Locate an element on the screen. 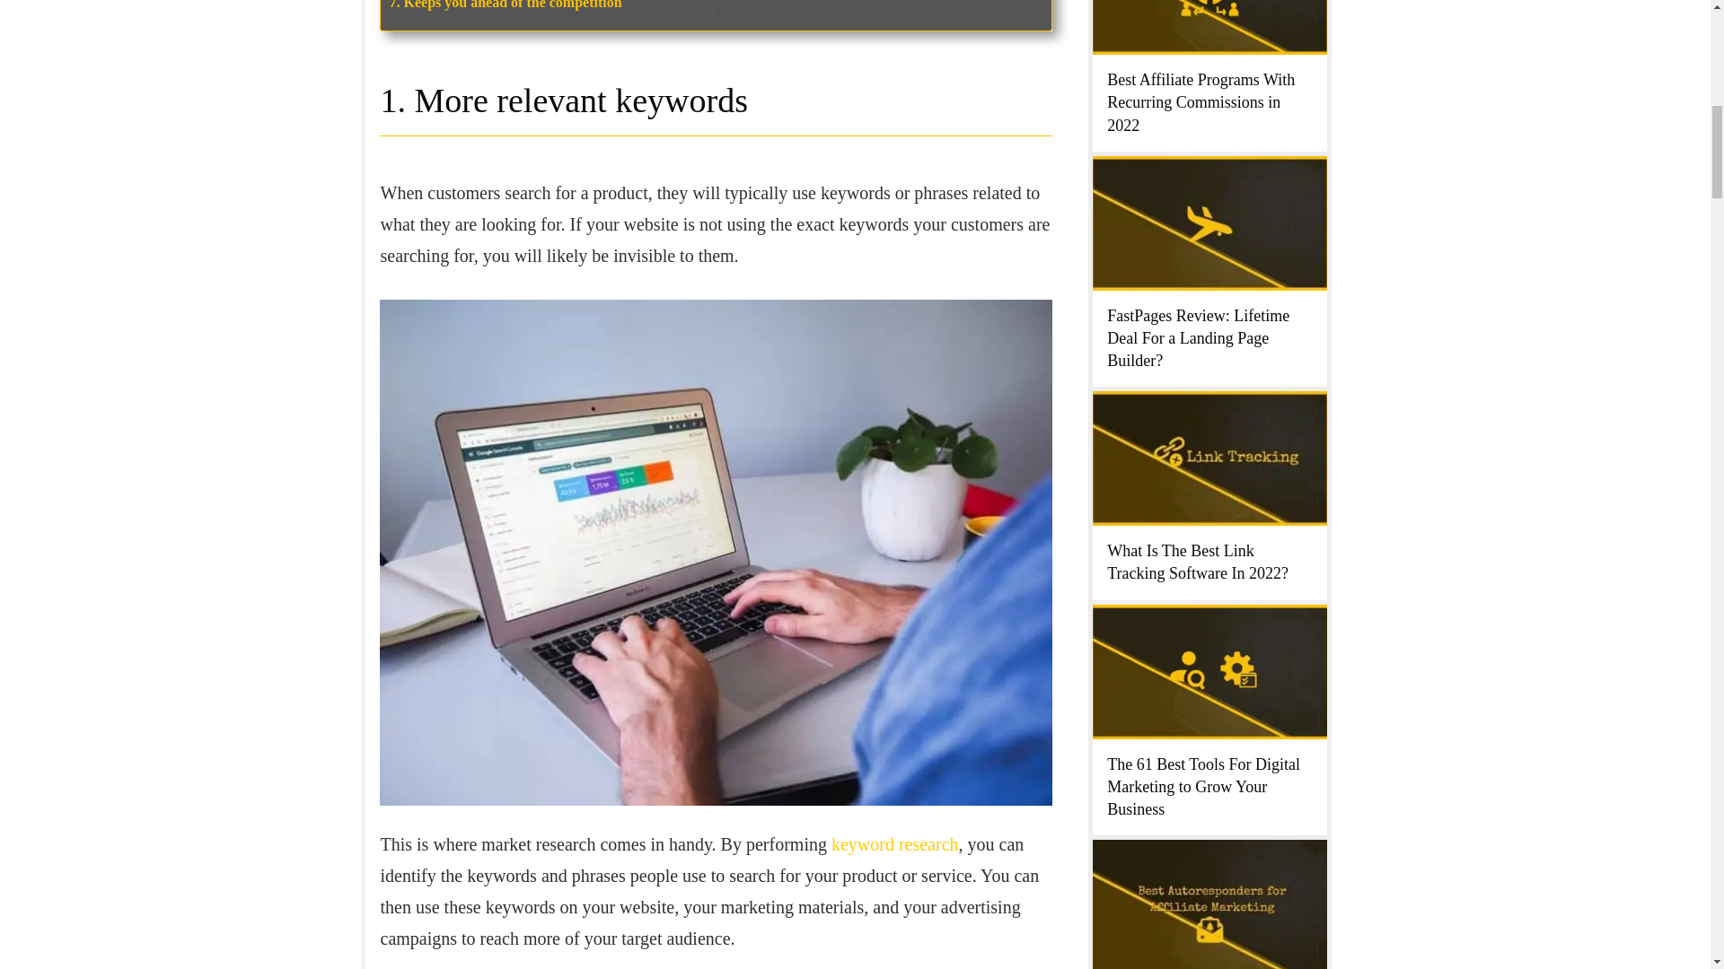 The width and height of the screenshot is (1724, 969). Best Affiliate Programs With Recurring Commissions in 2022 is located at coordinates (1200, 102).